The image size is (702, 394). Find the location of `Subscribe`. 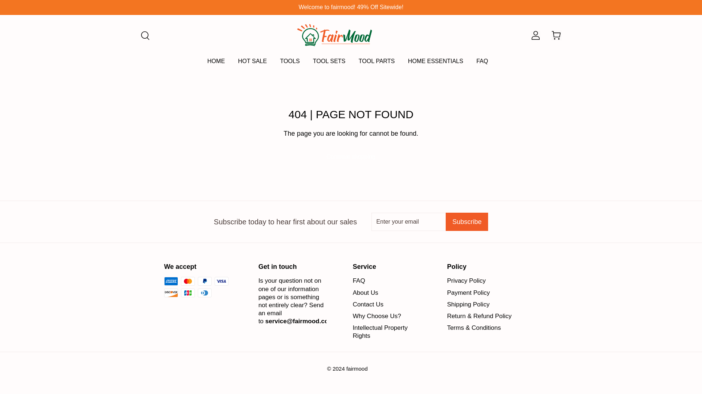

Subscribe is located at coordinates (467, 222).